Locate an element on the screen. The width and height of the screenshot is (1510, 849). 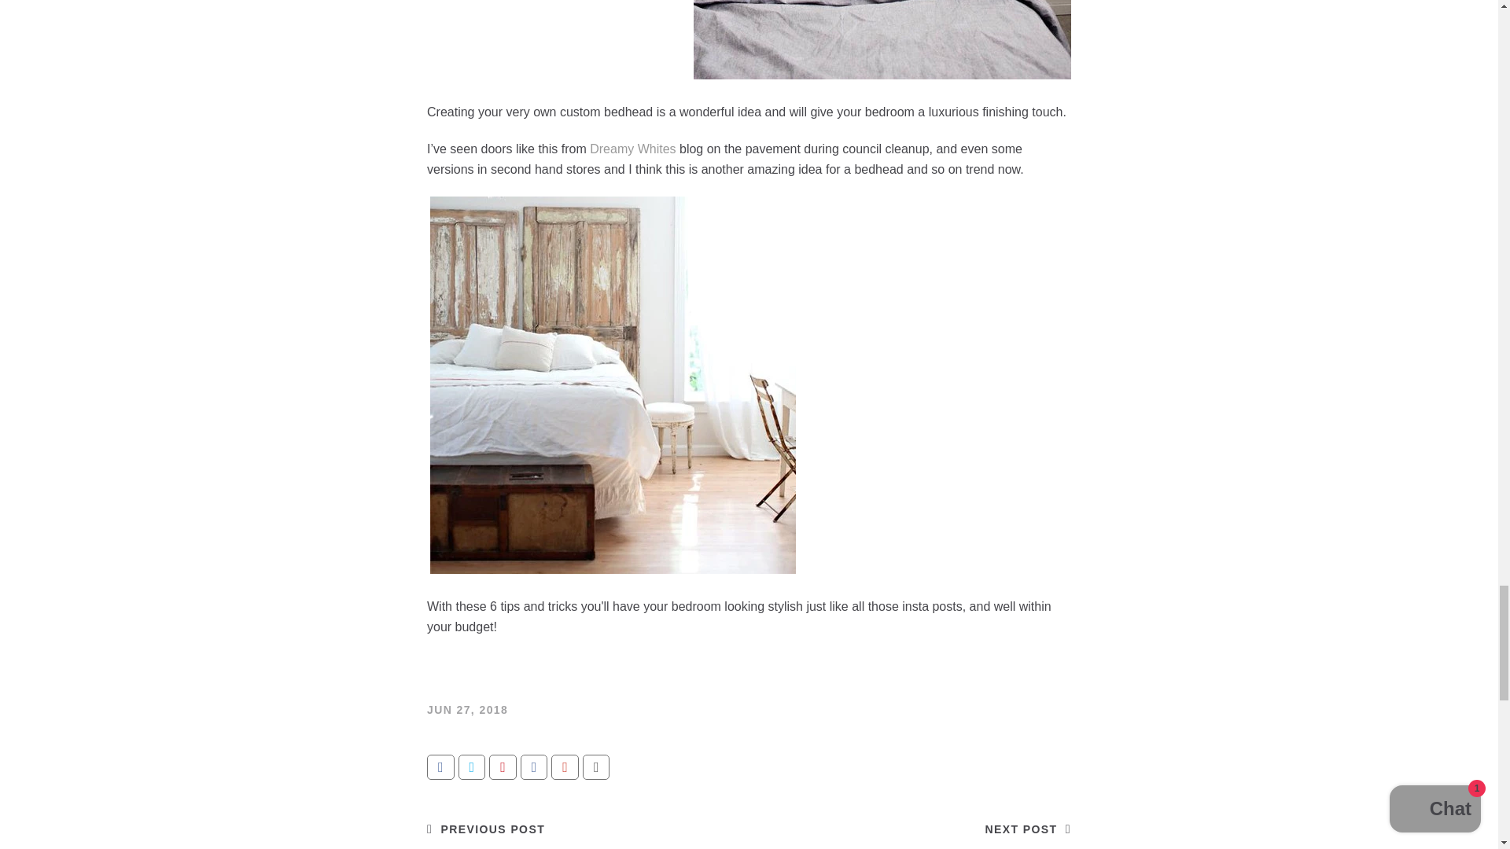
Fancy is located at coordinates (534, 767).